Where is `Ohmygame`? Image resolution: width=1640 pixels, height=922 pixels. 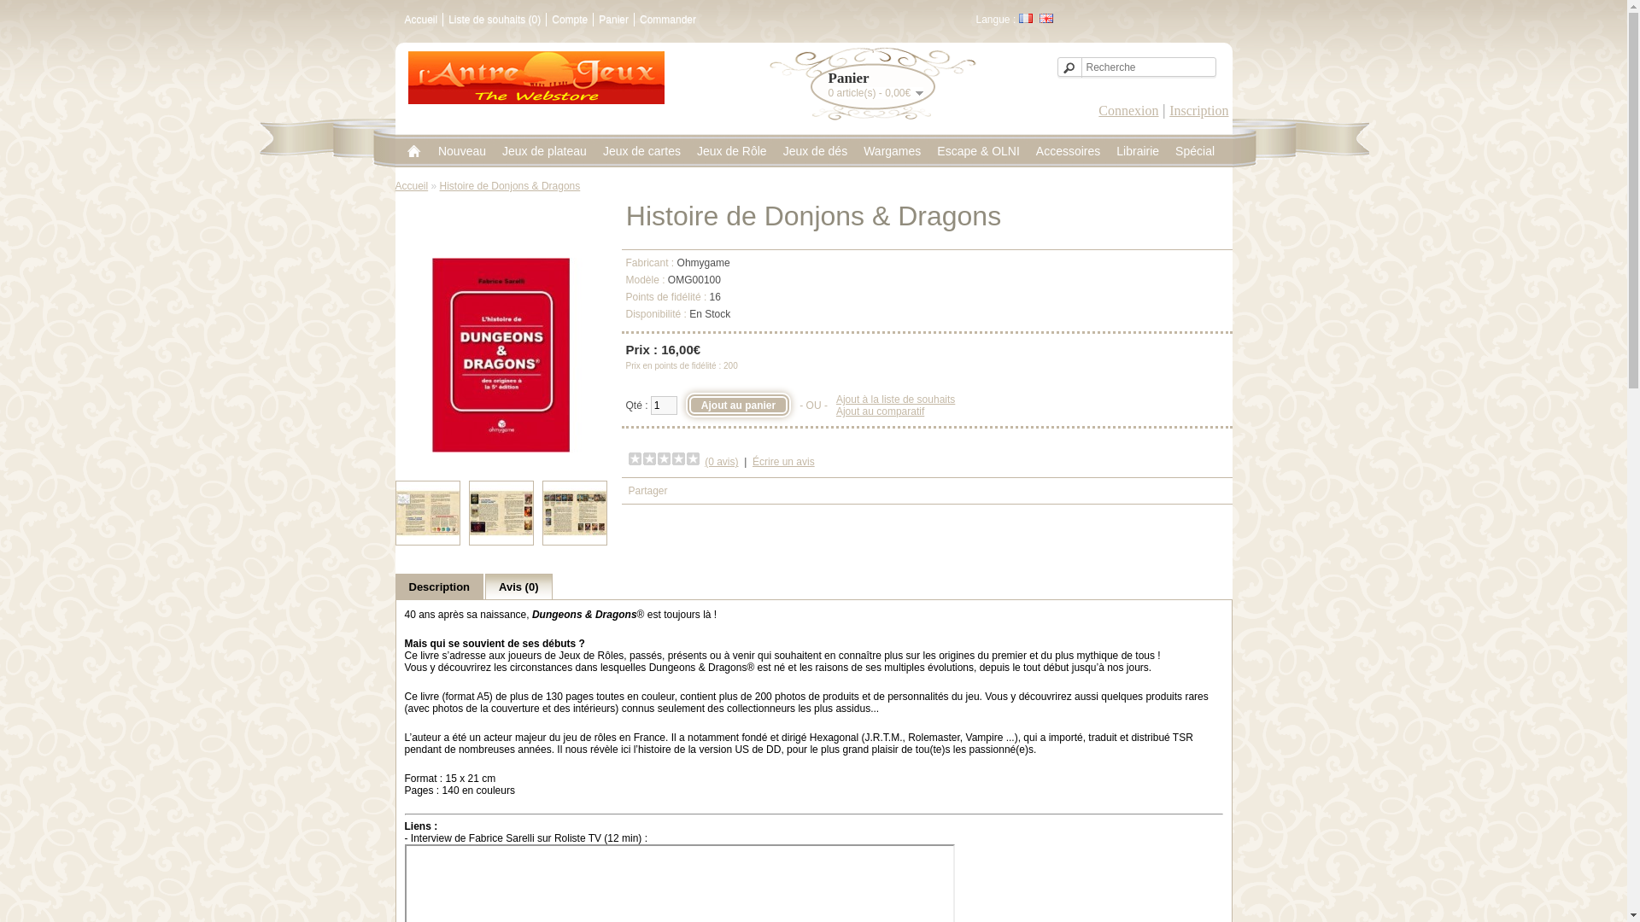 Ohmygame is located at coordinates (704, 263).